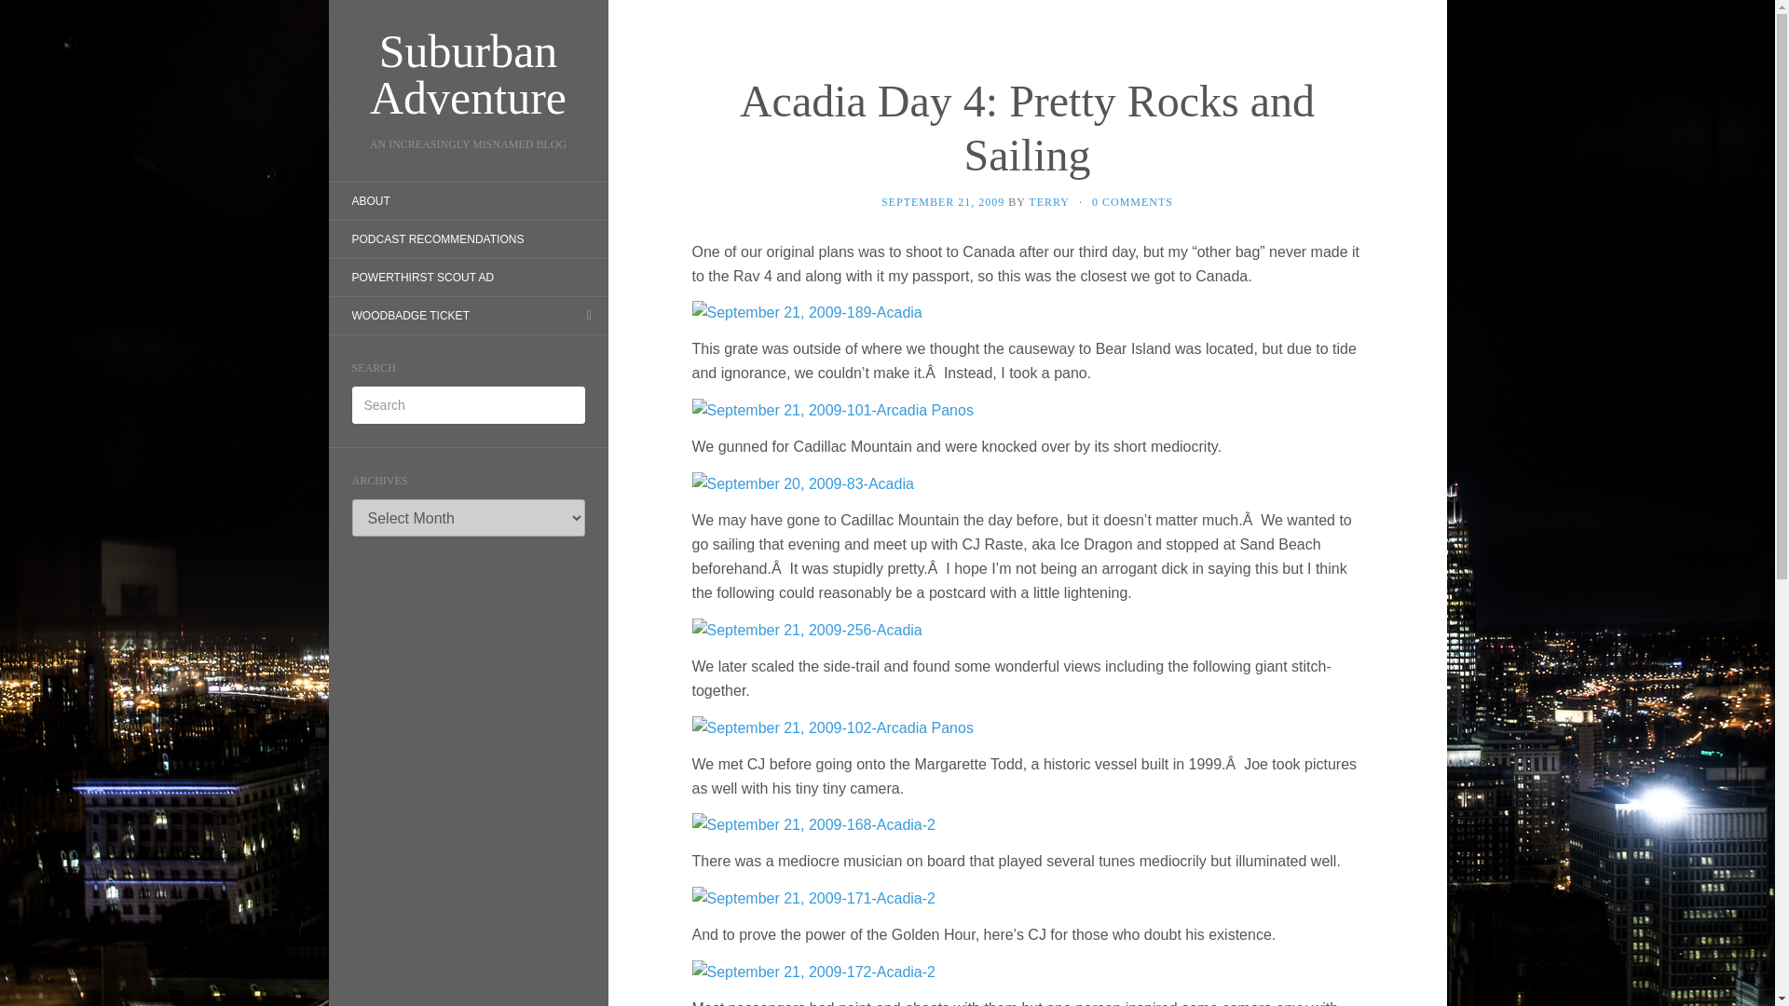 The image size is (1789, 1006). I want to click on PODCAST RECOMMENDATIONS, so click(437, 238).